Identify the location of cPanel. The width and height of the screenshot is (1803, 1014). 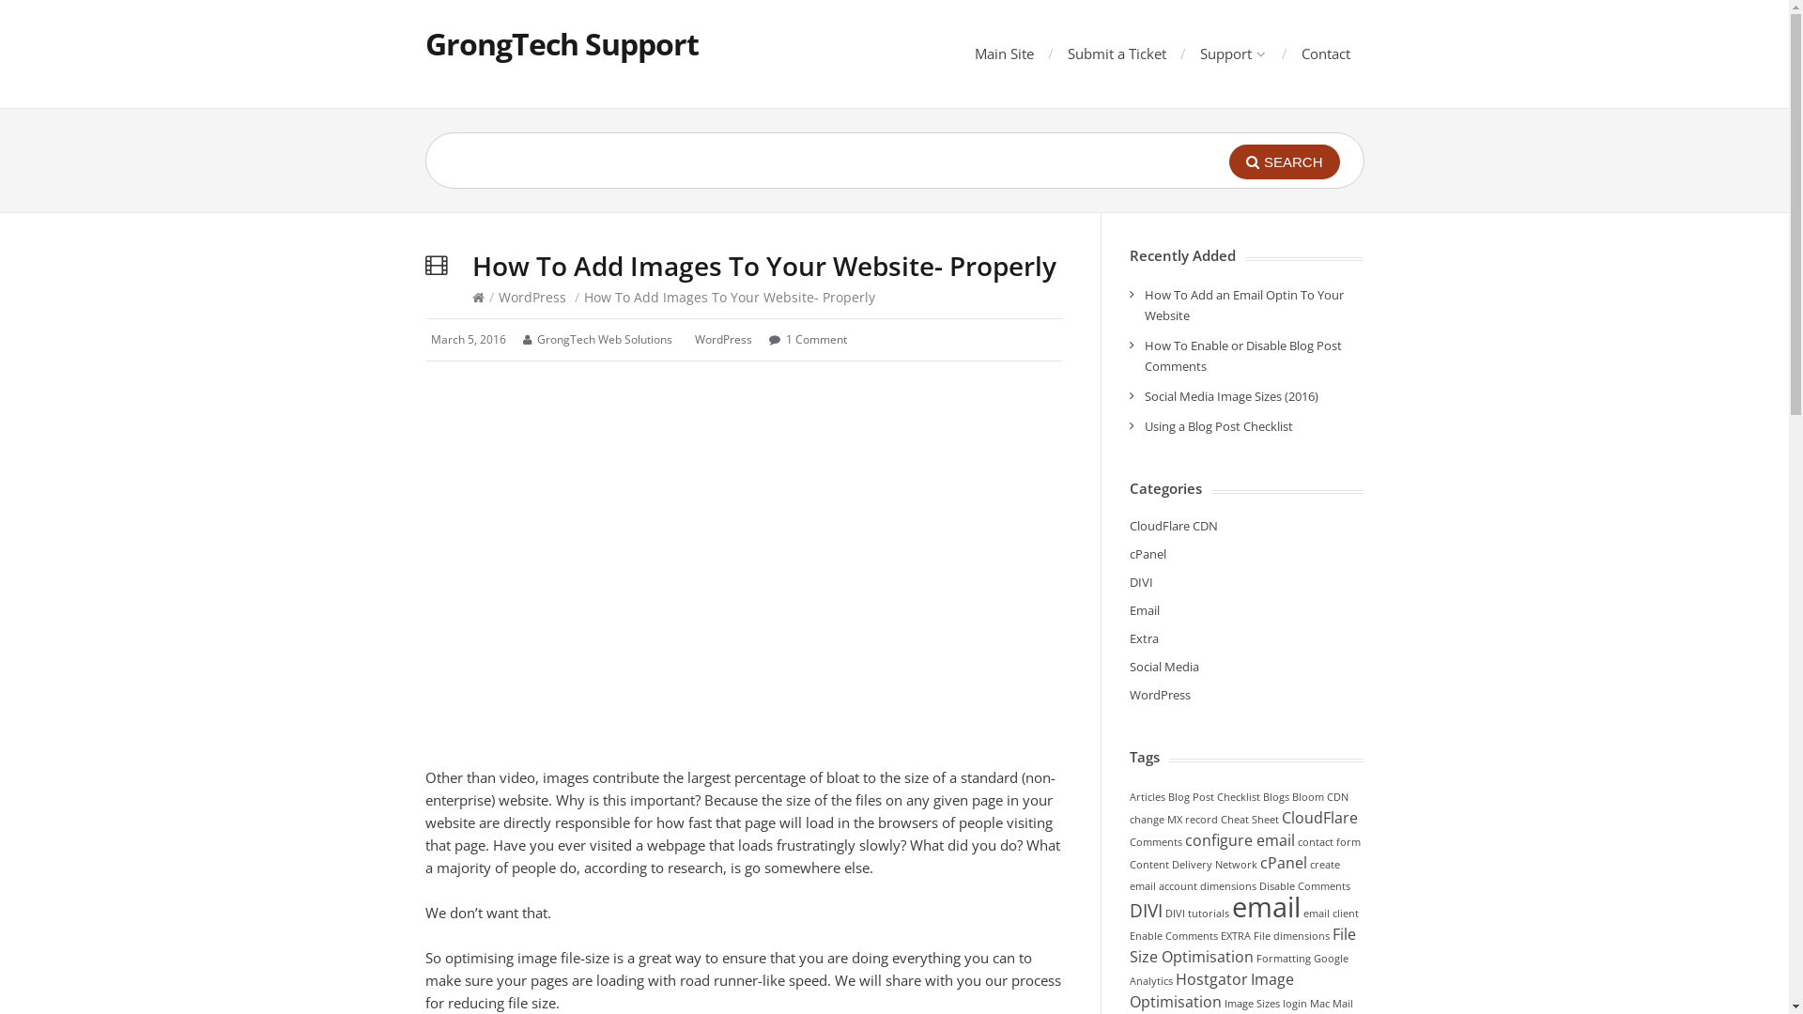
(1284, 863).